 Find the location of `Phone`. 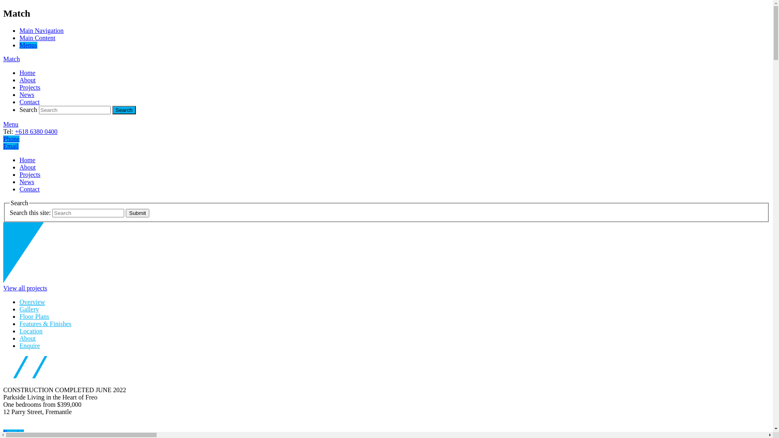

Phone is located at coordinates (11, 139).